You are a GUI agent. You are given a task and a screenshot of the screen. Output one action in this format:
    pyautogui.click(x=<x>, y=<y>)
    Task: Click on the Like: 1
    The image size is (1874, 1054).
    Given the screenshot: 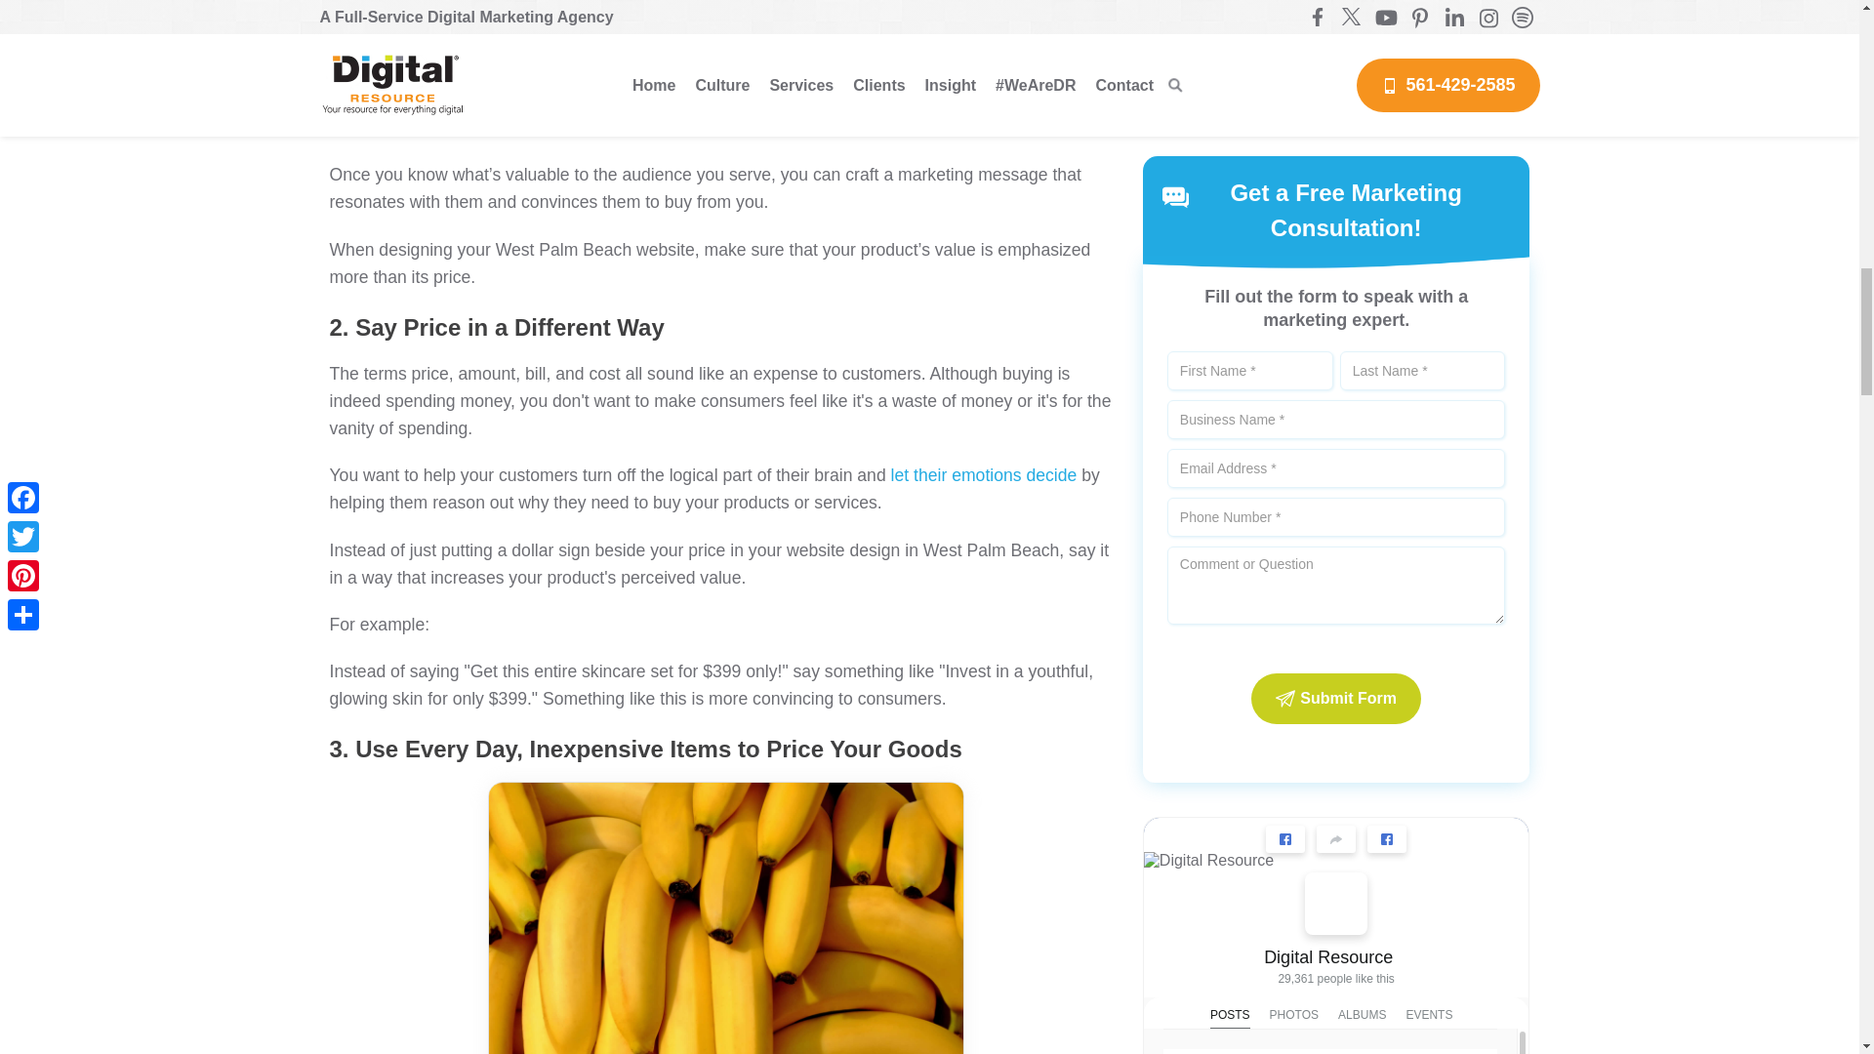 What is the action you would take?
    pyautogui.click(x=1185, y=228)
    